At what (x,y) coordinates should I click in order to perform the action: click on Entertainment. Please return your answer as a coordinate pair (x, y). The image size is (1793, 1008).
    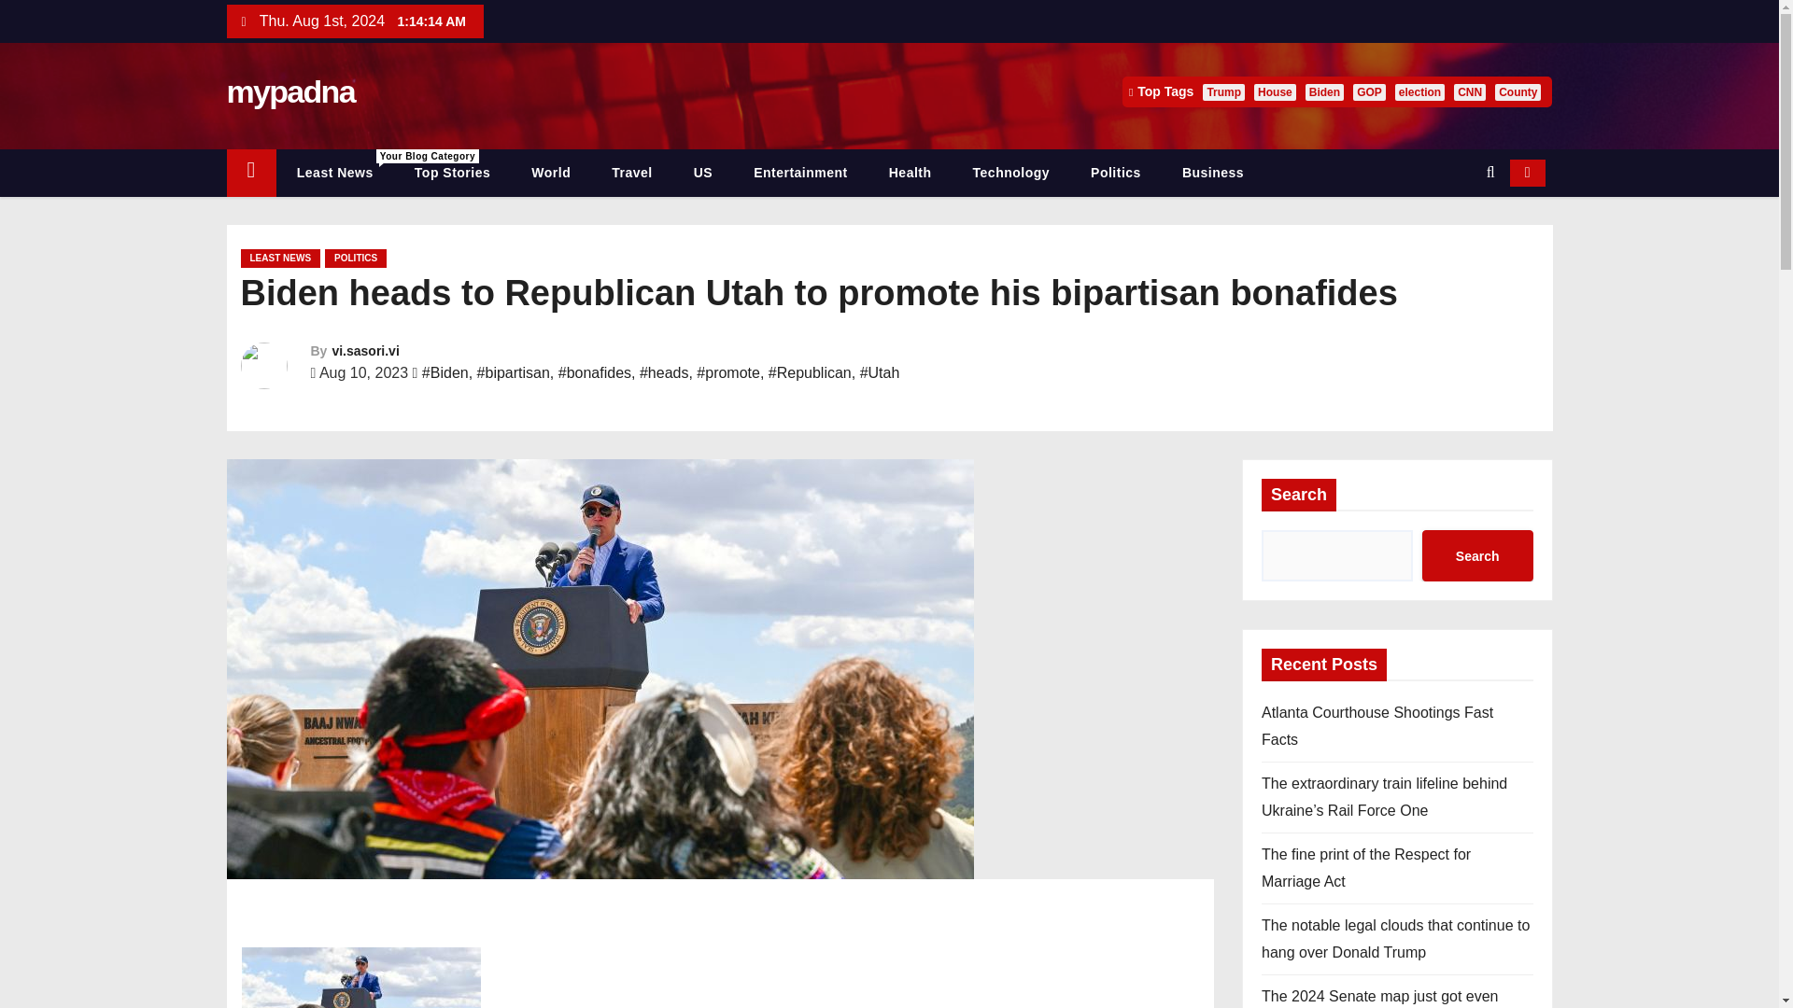
    Looking at the image, I should click on (334, 172).